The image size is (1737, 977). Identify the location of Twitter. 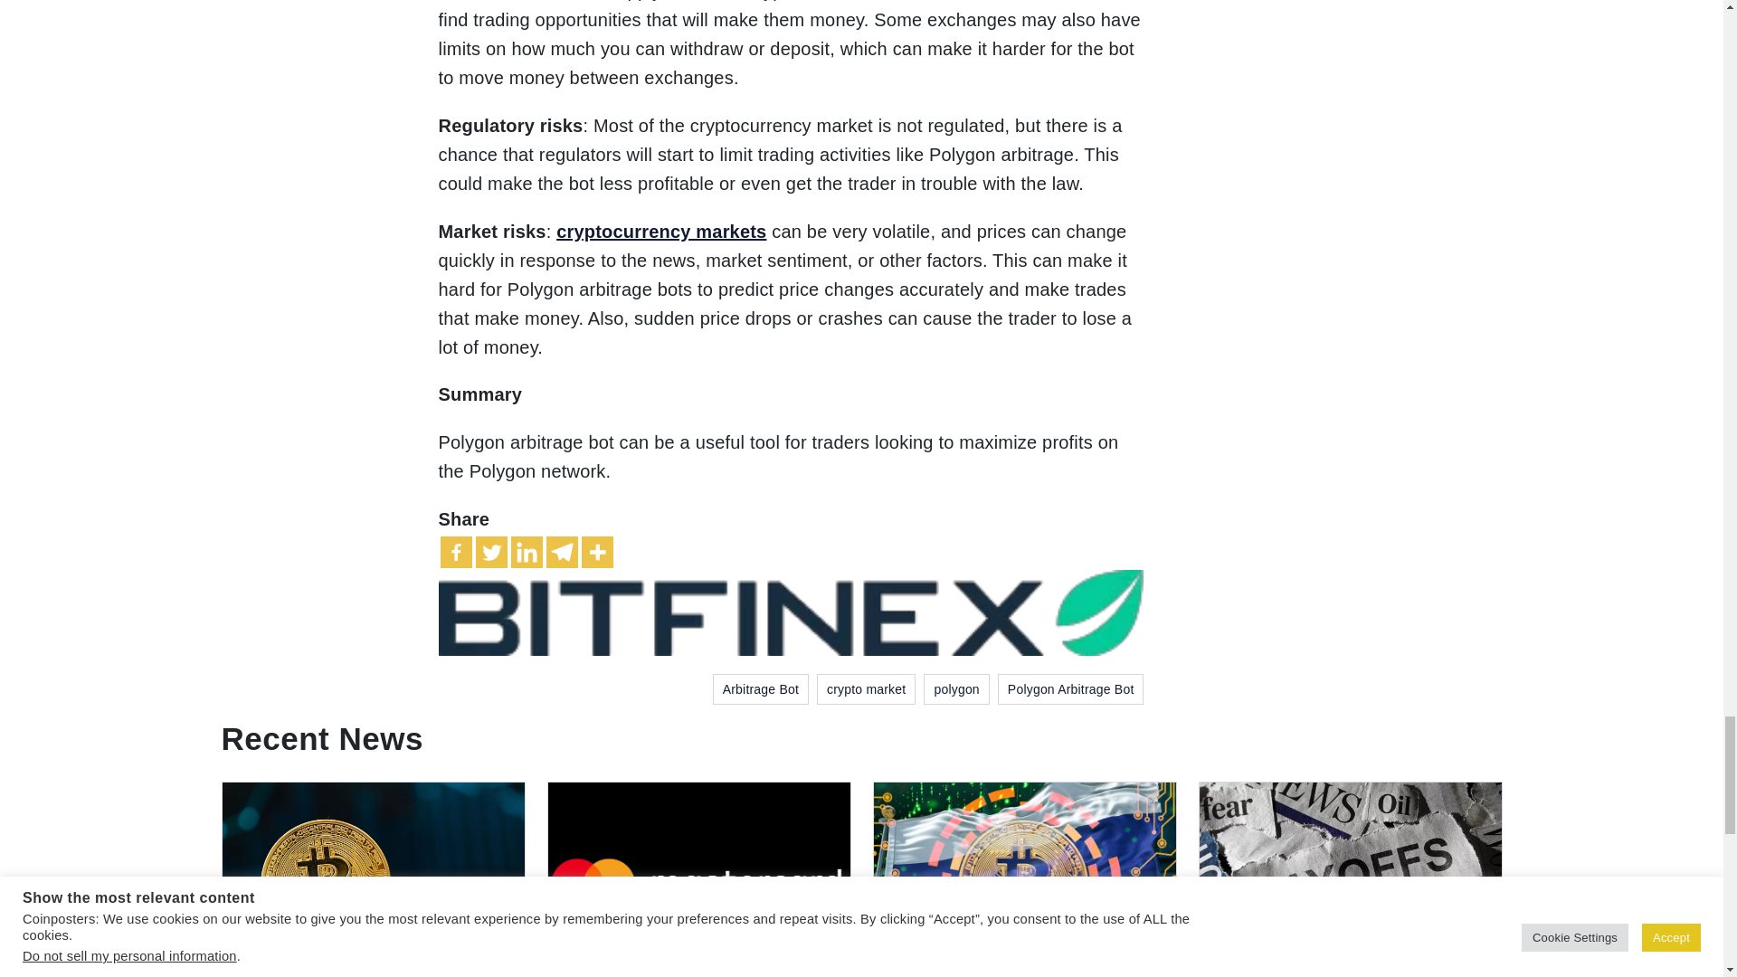
(491, 552).